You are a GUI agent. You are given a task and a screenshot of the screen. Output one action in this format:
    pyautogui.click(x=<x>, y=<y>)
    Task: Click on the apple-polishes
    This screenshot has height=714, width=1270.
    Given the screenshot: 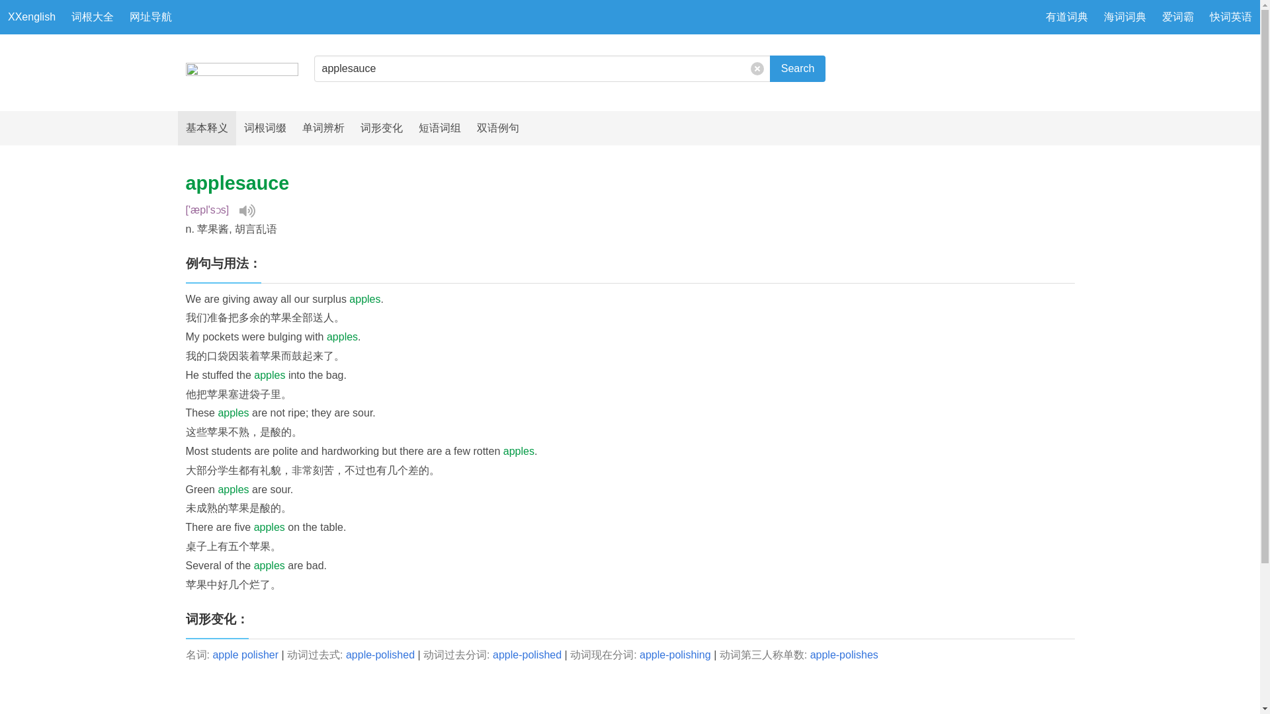 What is the action you would take?
    pyautogui.click(x=844, y=654)
    